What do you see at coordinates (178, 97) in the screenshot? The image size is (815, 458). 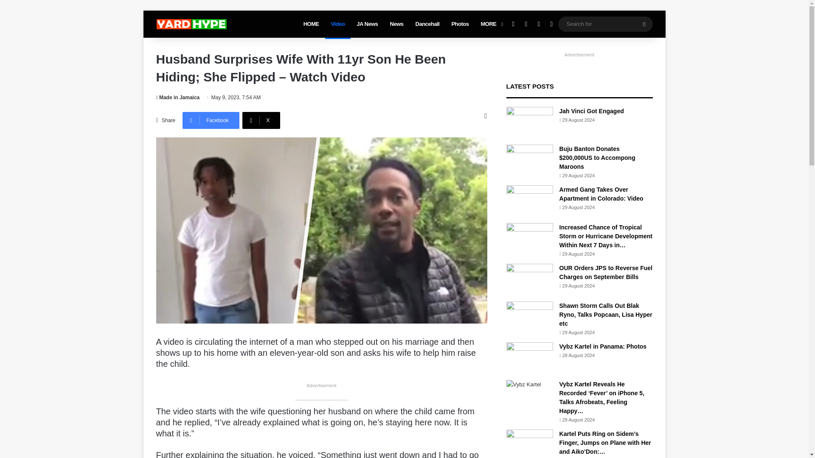 I see `Made in Jamaica` at bounding box center [178, 97].